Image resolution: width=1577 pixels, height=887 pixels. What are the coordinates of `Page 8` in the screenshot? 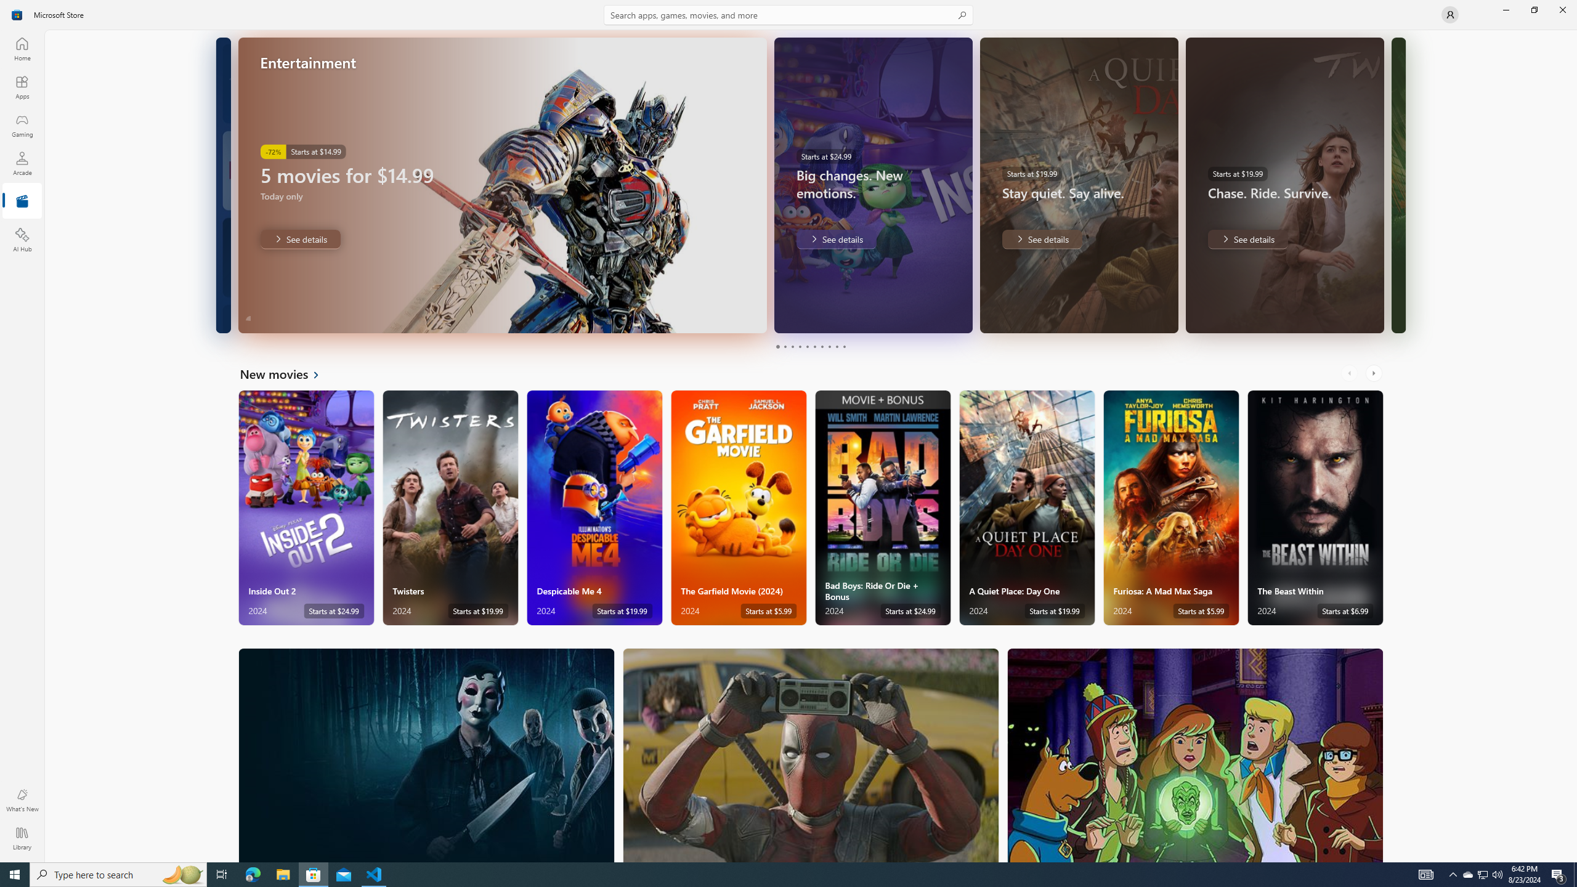 It's located at (828, 346).